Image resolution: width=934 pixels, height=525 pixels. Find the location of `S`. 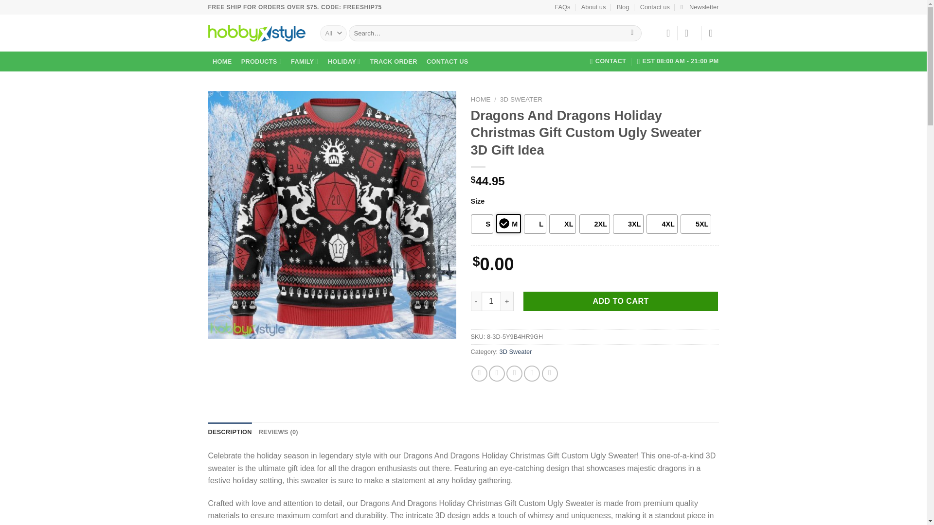

S is located at coordinates (482, 224).